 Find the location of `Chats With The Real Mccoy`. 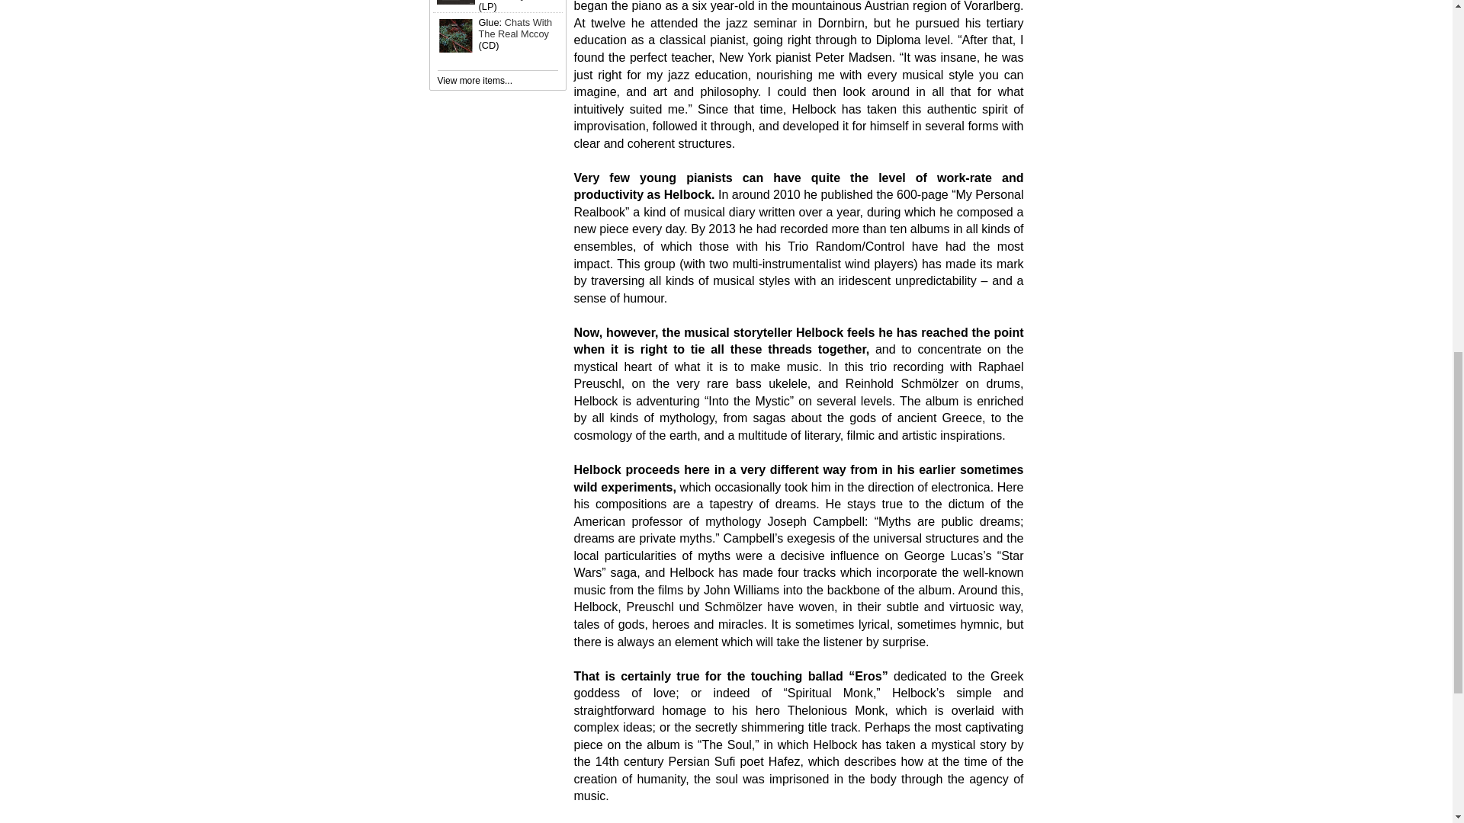

Chats With The Real Mccoy is located at coordinates (515, 27).